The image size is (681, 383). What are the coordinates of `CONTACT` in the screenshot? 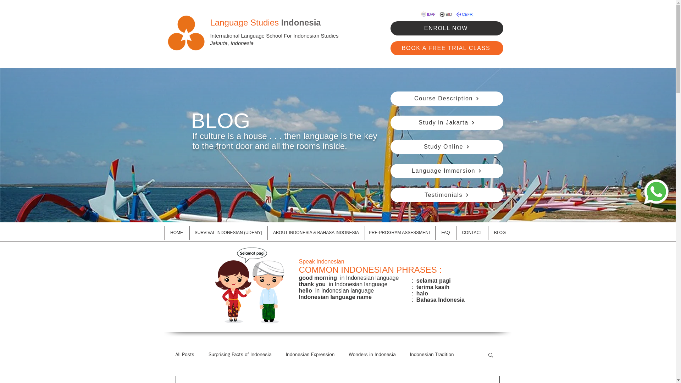 It's located at (472, 233).